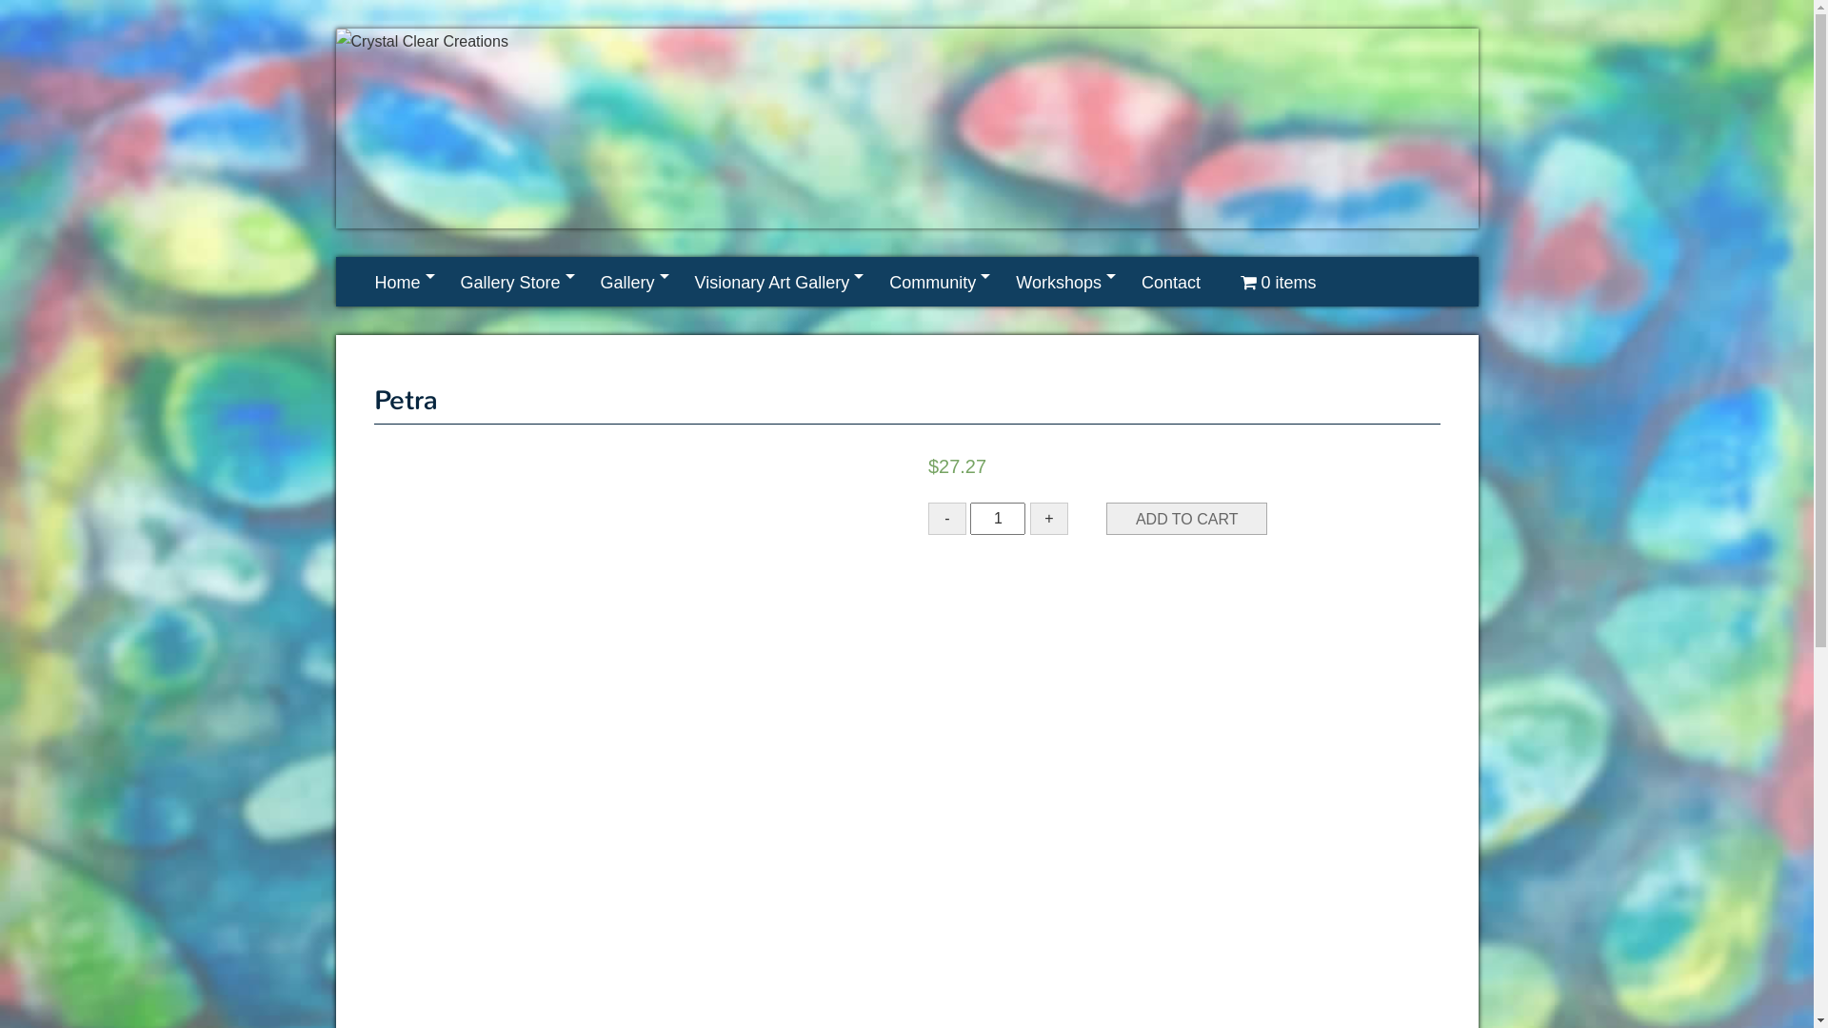  I want to click on Qty, so click(998, 519).